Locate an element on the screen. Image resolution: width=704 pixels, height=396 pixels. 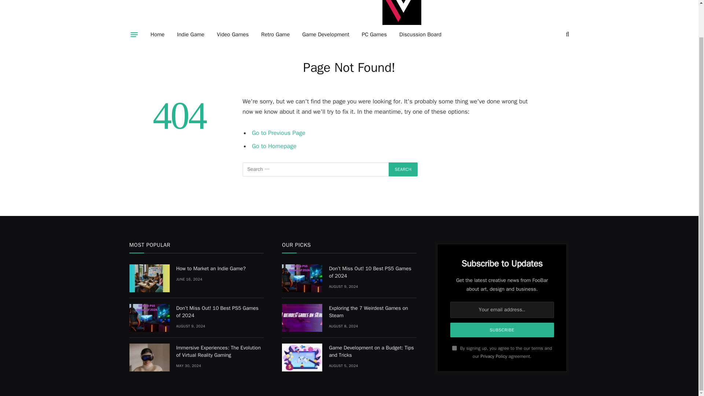
Game Development is located at coordinates (326, 34).